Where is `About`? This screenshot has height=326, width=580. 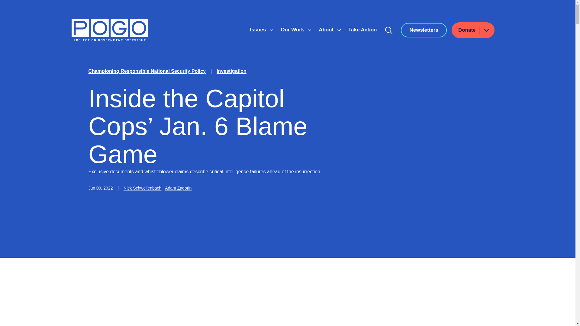 About is located at coordinates (327, 30).